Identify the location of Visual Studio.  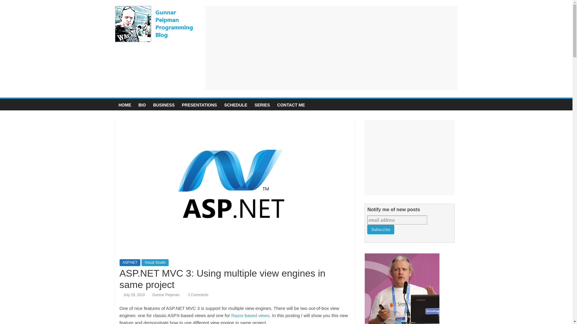
(155, 262).